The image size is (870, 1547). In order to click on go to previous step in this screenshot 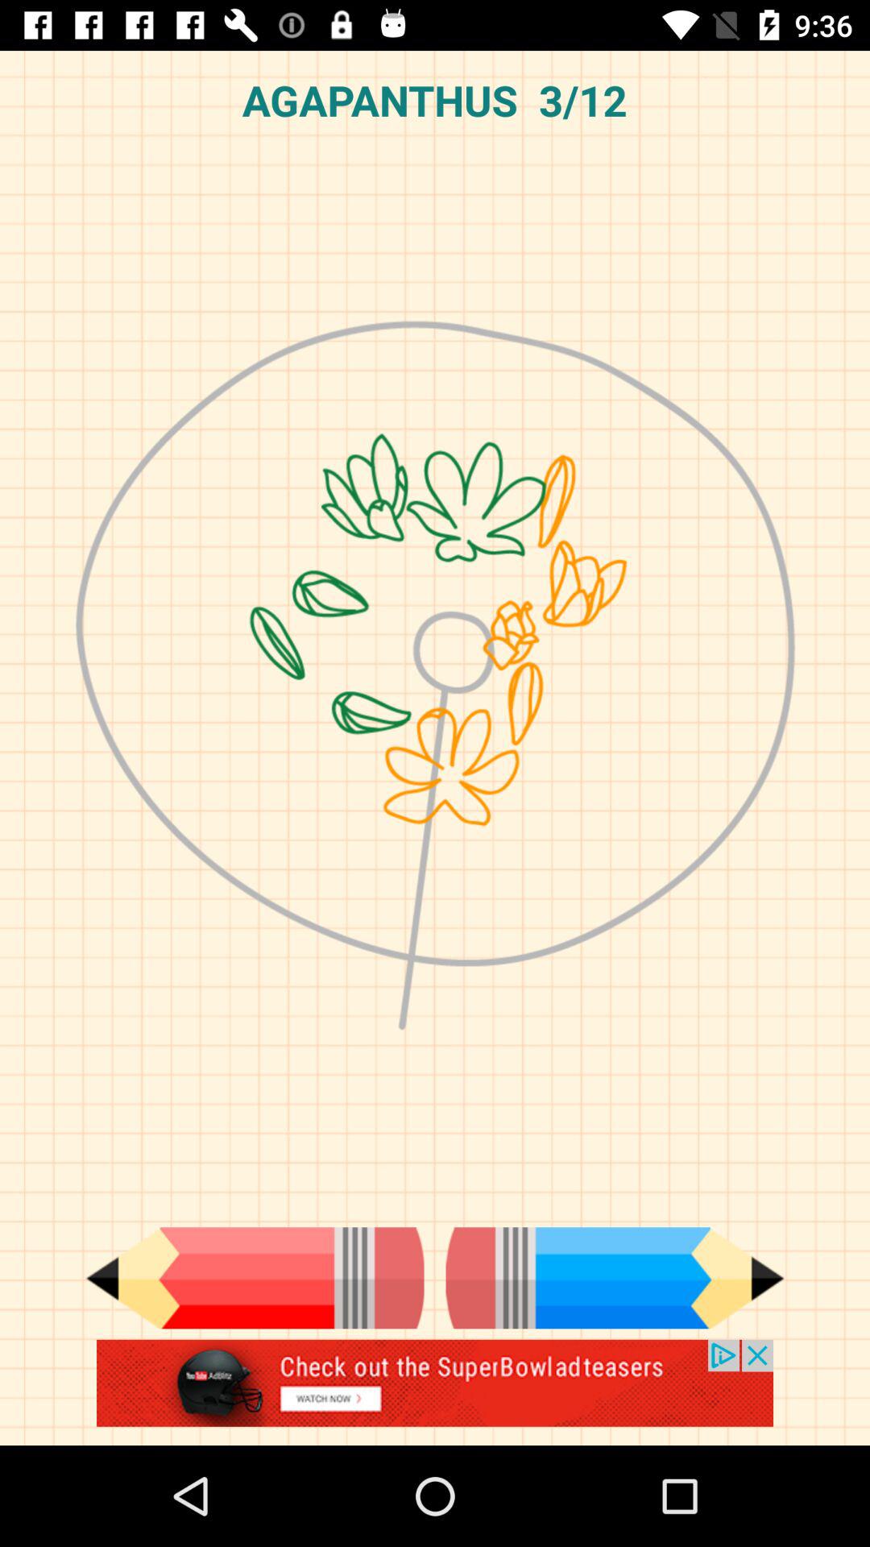, I will do `click(255, 1278)`.